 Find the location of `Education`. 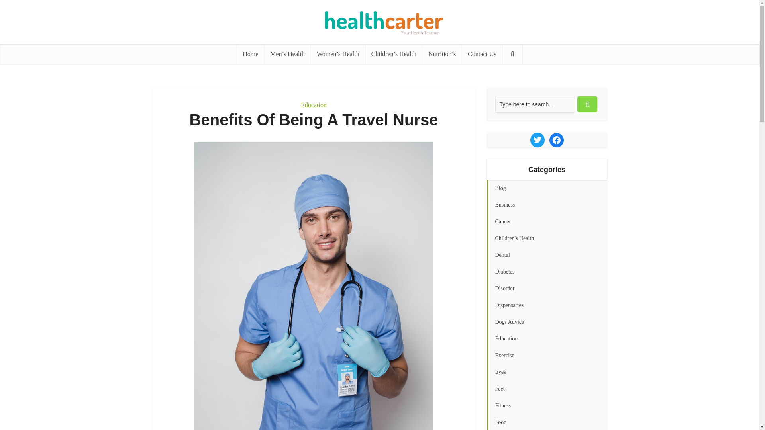

Education is located at coordinates (313, 105).